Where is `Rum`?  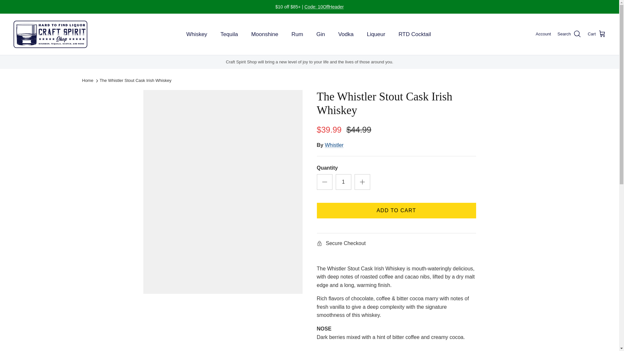 Rum is located at coordinates (297, 34).